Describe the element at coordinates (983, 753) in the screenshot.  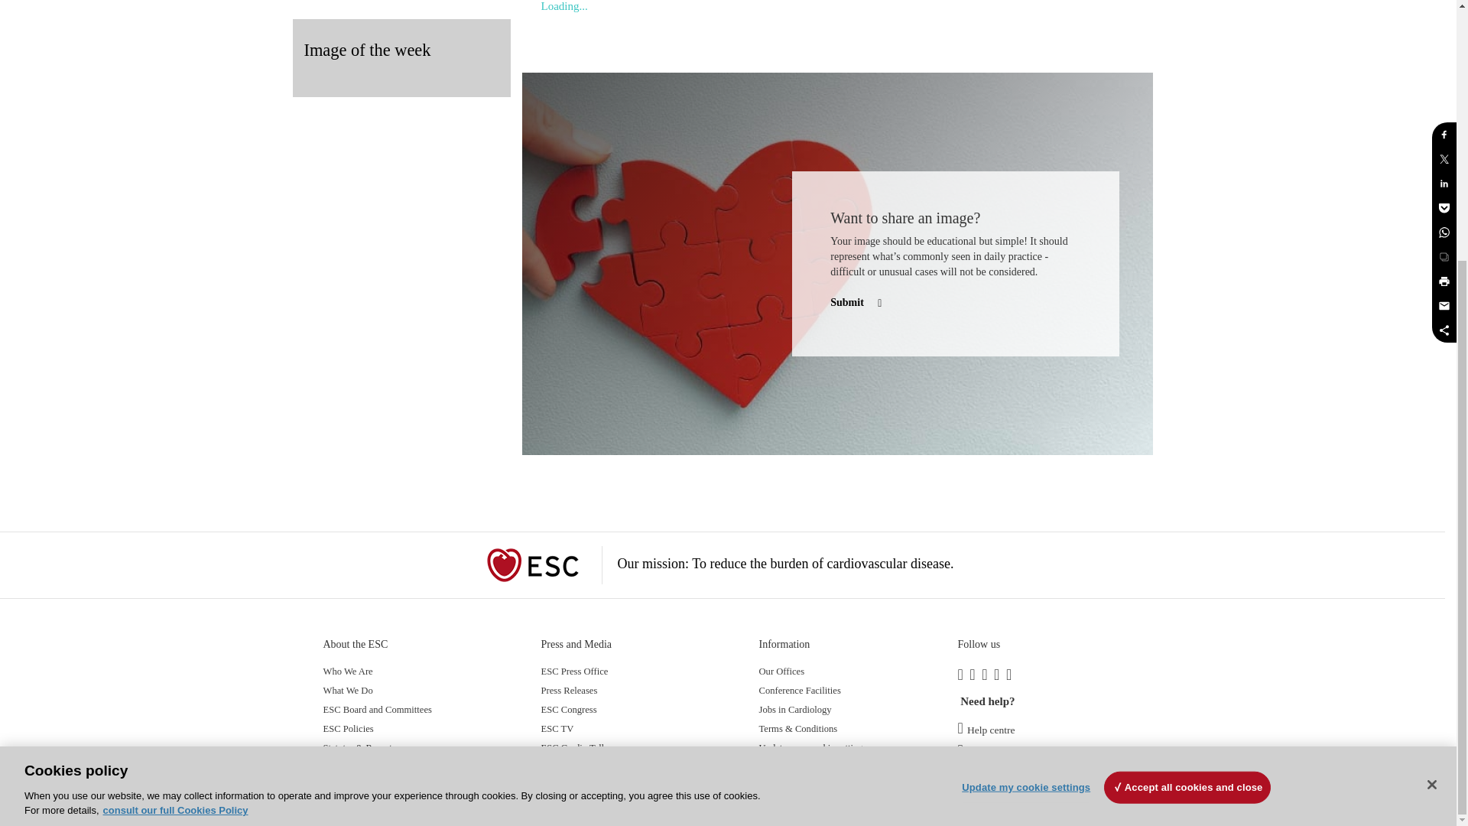
I see `Contact us` at that location.